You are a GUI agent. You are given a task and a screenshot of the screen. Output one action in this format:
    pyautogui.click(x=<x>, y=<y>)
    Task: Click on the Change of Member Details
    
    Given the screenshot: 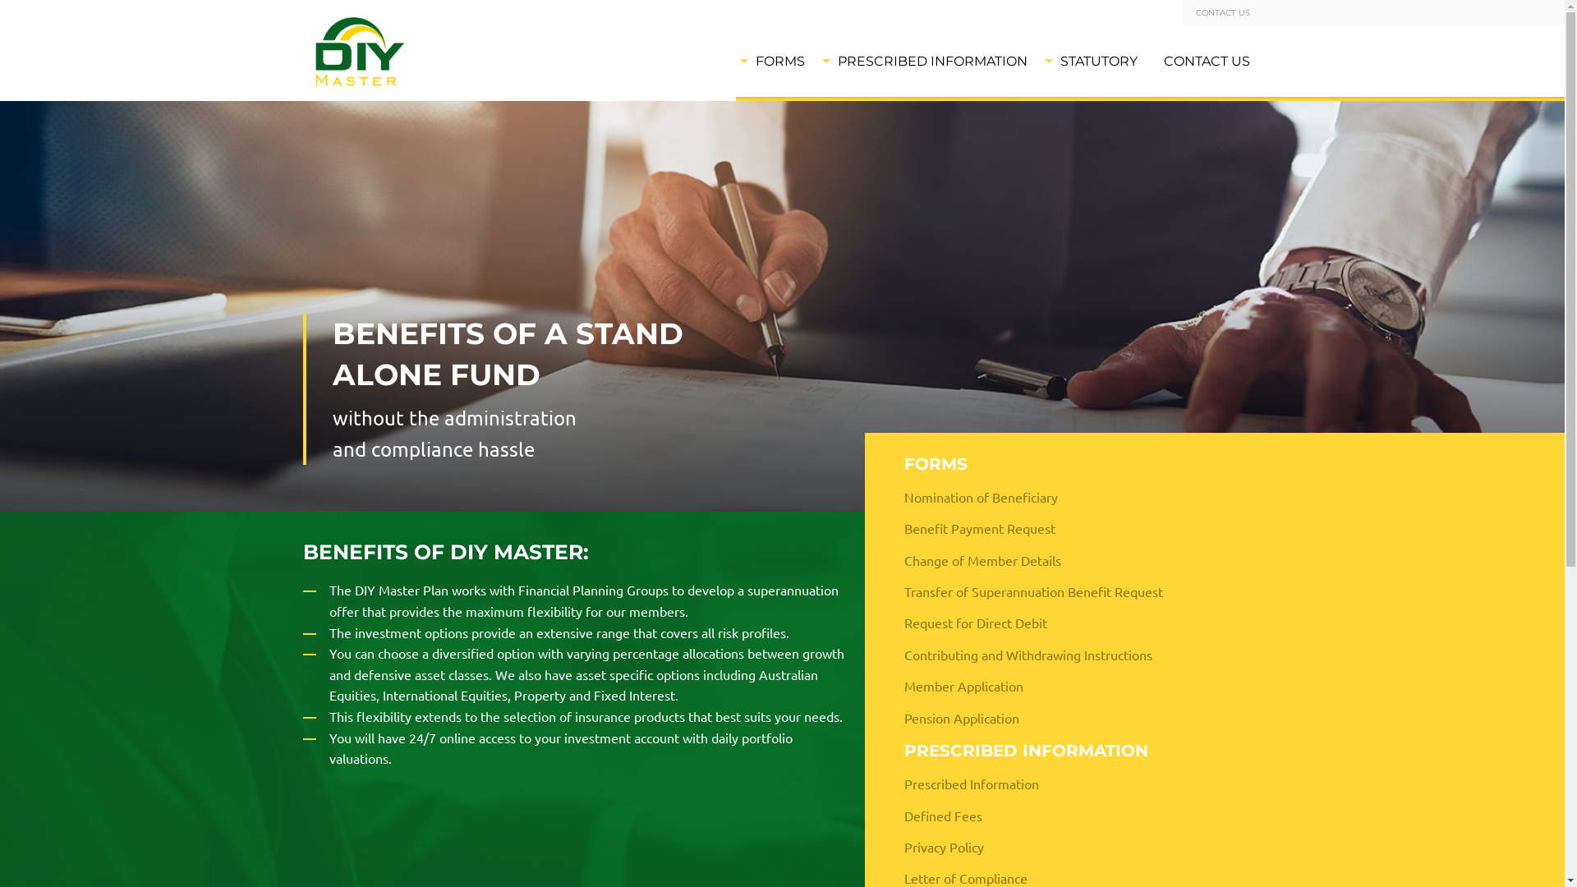 What is the action you would take?
    pyautogui.click(x=1069, y=559)
    